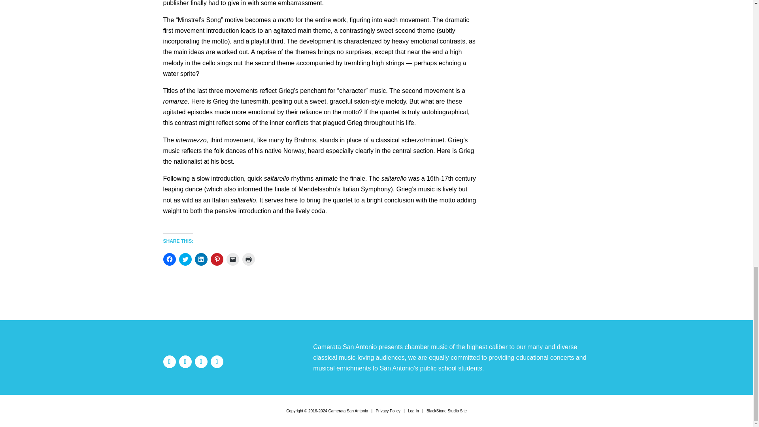  I want to click on Click to share on Twitter, so click(185, 259).